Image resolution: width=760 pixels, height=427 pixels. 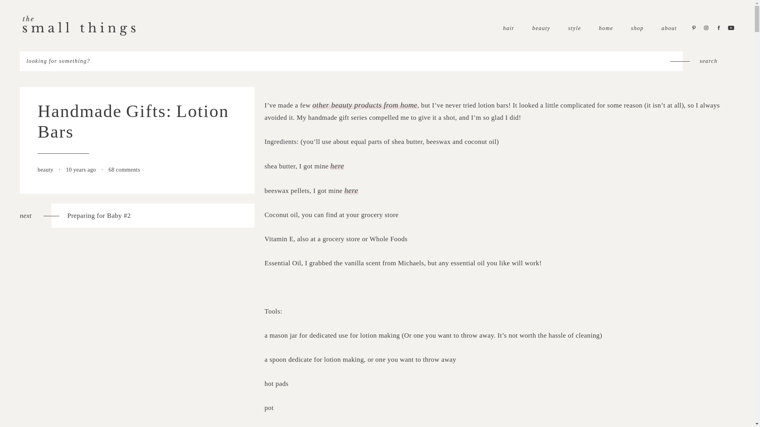 I want to click on beauty, so click(x=46, y=170).